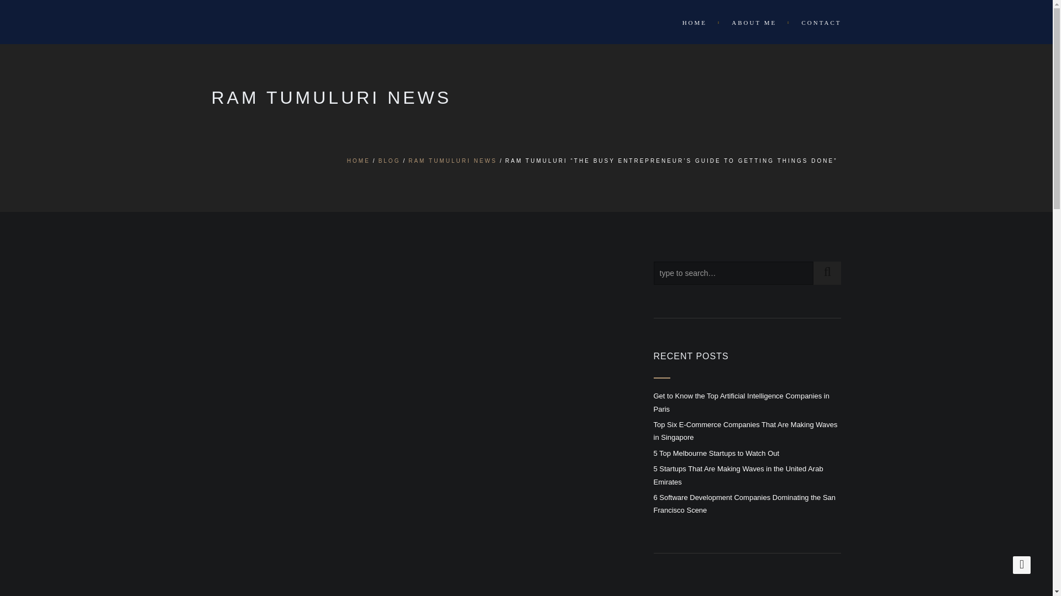 Image resolution: width=1061 pixels, height=596 pixels. Describe the element at coordinates (696, 22) in the screenshot. I see `HOME` at that location.